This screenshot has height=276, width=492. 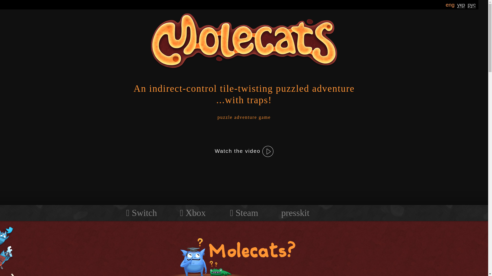 I want to click on Watch the video, so click(x=244, y=151).